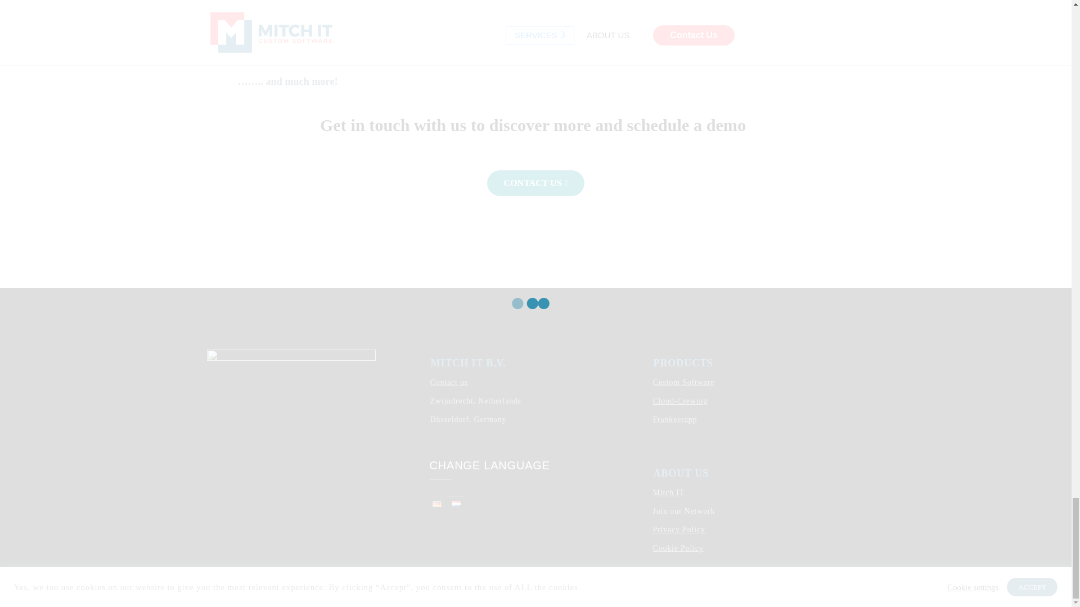  Describe the element at coordinates (674, 419) in the screenshot. I see `Frankeerapp` at that location.